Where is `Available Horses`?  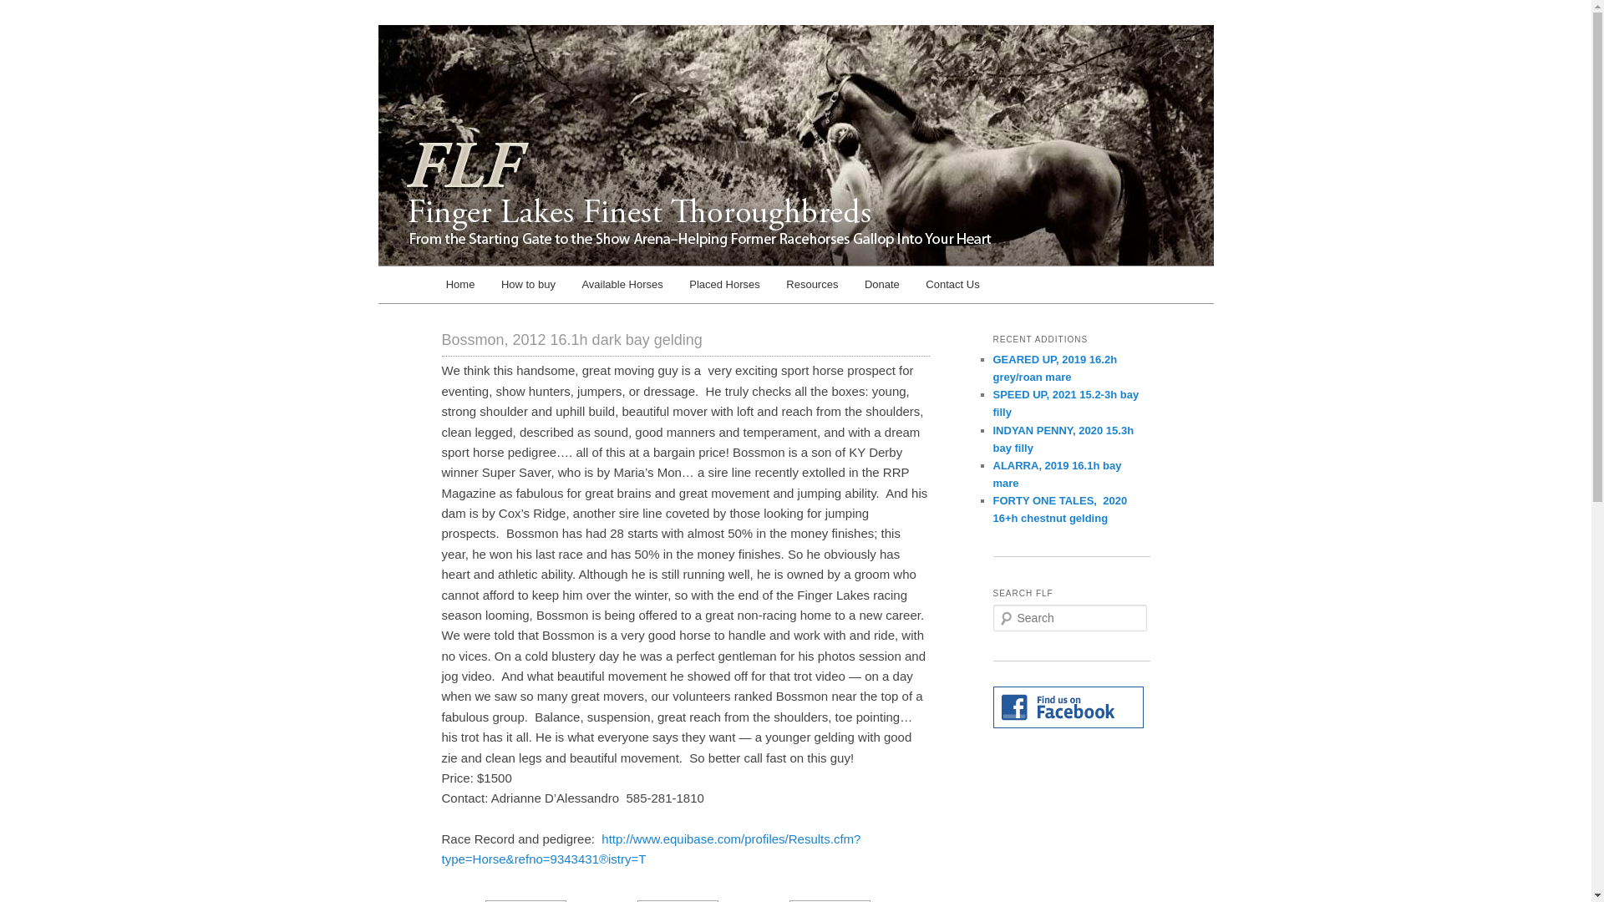 Available Horses is located at coordinates (623, 284).